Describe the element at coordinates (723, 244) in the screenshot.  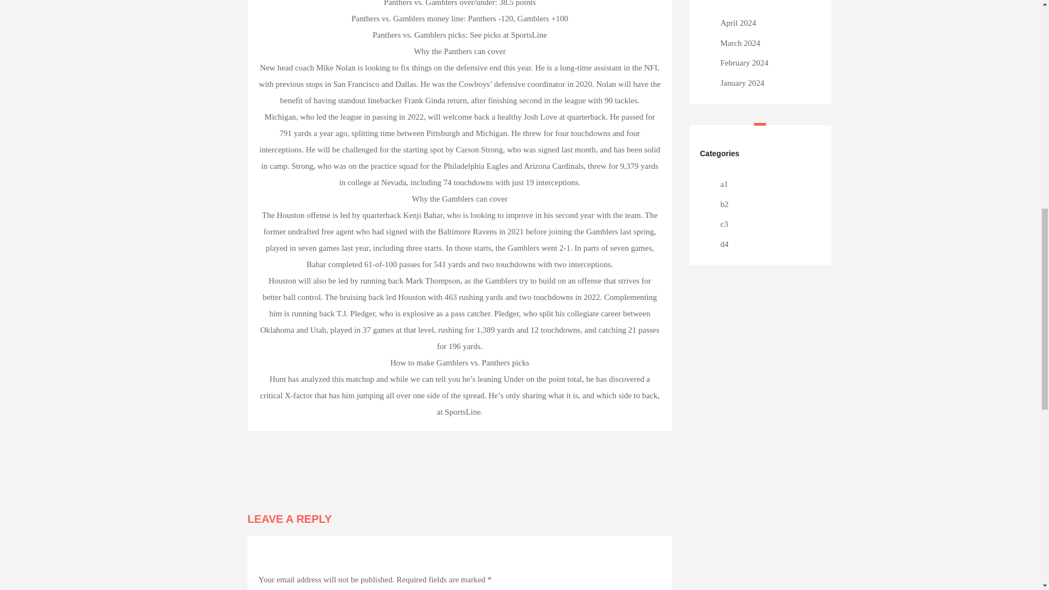
I see `d4` at that location.